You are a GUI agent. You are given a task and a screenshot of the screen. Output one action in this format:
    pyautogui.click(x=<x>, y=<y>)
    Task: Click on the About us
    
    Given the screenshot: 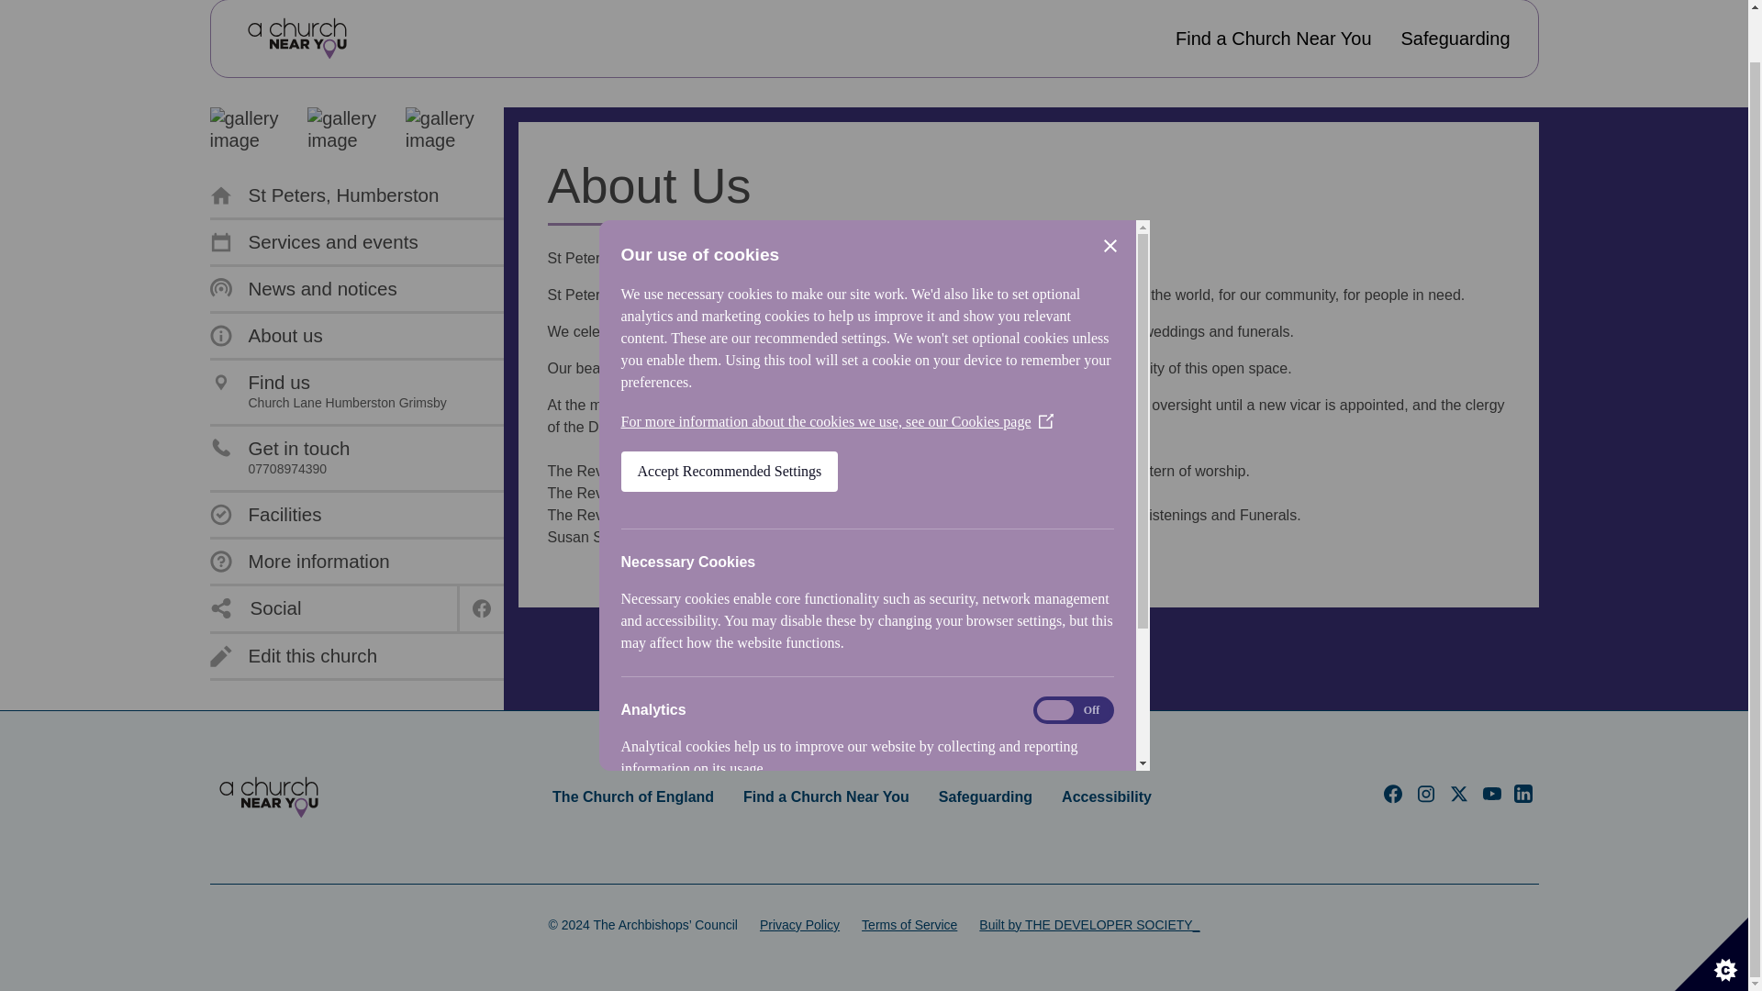 What is the action you would take?
    pyautogui.click(x=327, y=393)
    